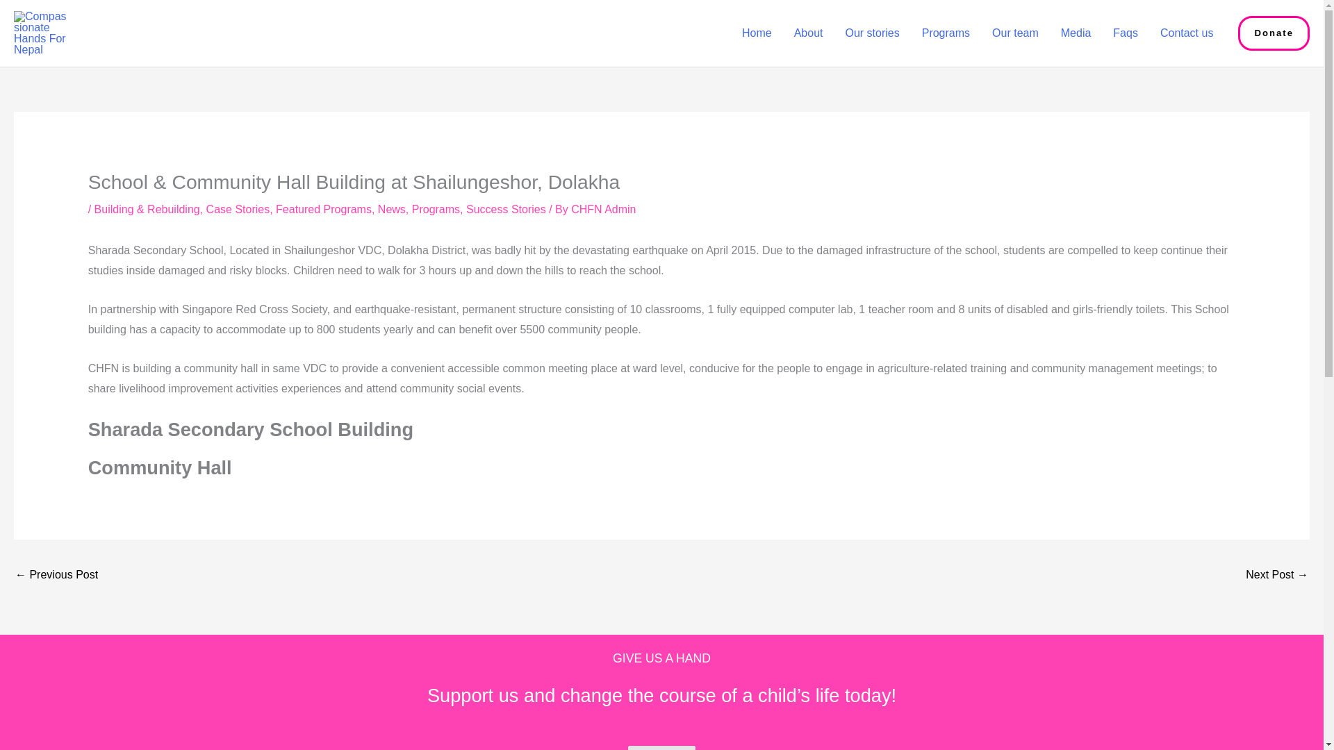 This screenshot has height=750, width=1334. Describe the element at coordinates (1076, 33) in the screenshot. I see `Media` at that location.